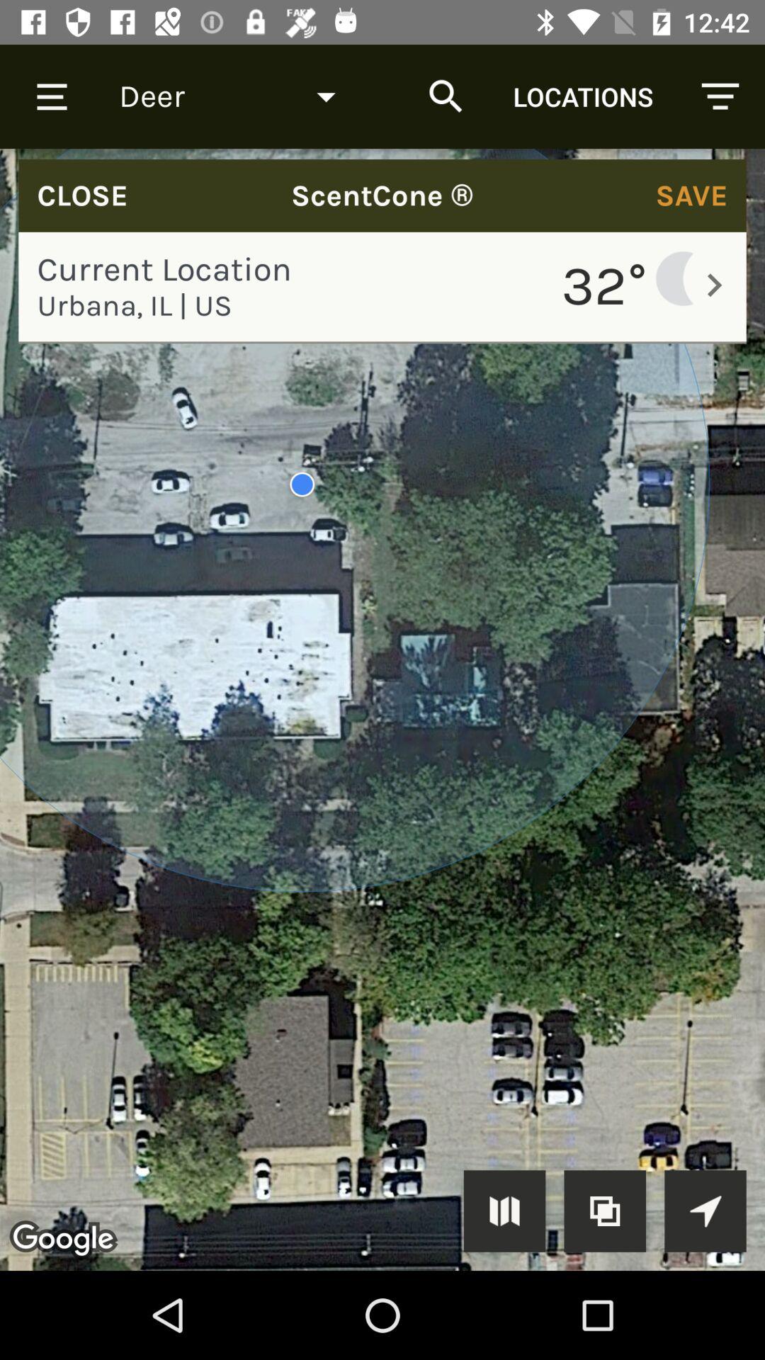  Describe the element at coordinates (705, 1211) in the screenshot. I see `to change direction` at that location.